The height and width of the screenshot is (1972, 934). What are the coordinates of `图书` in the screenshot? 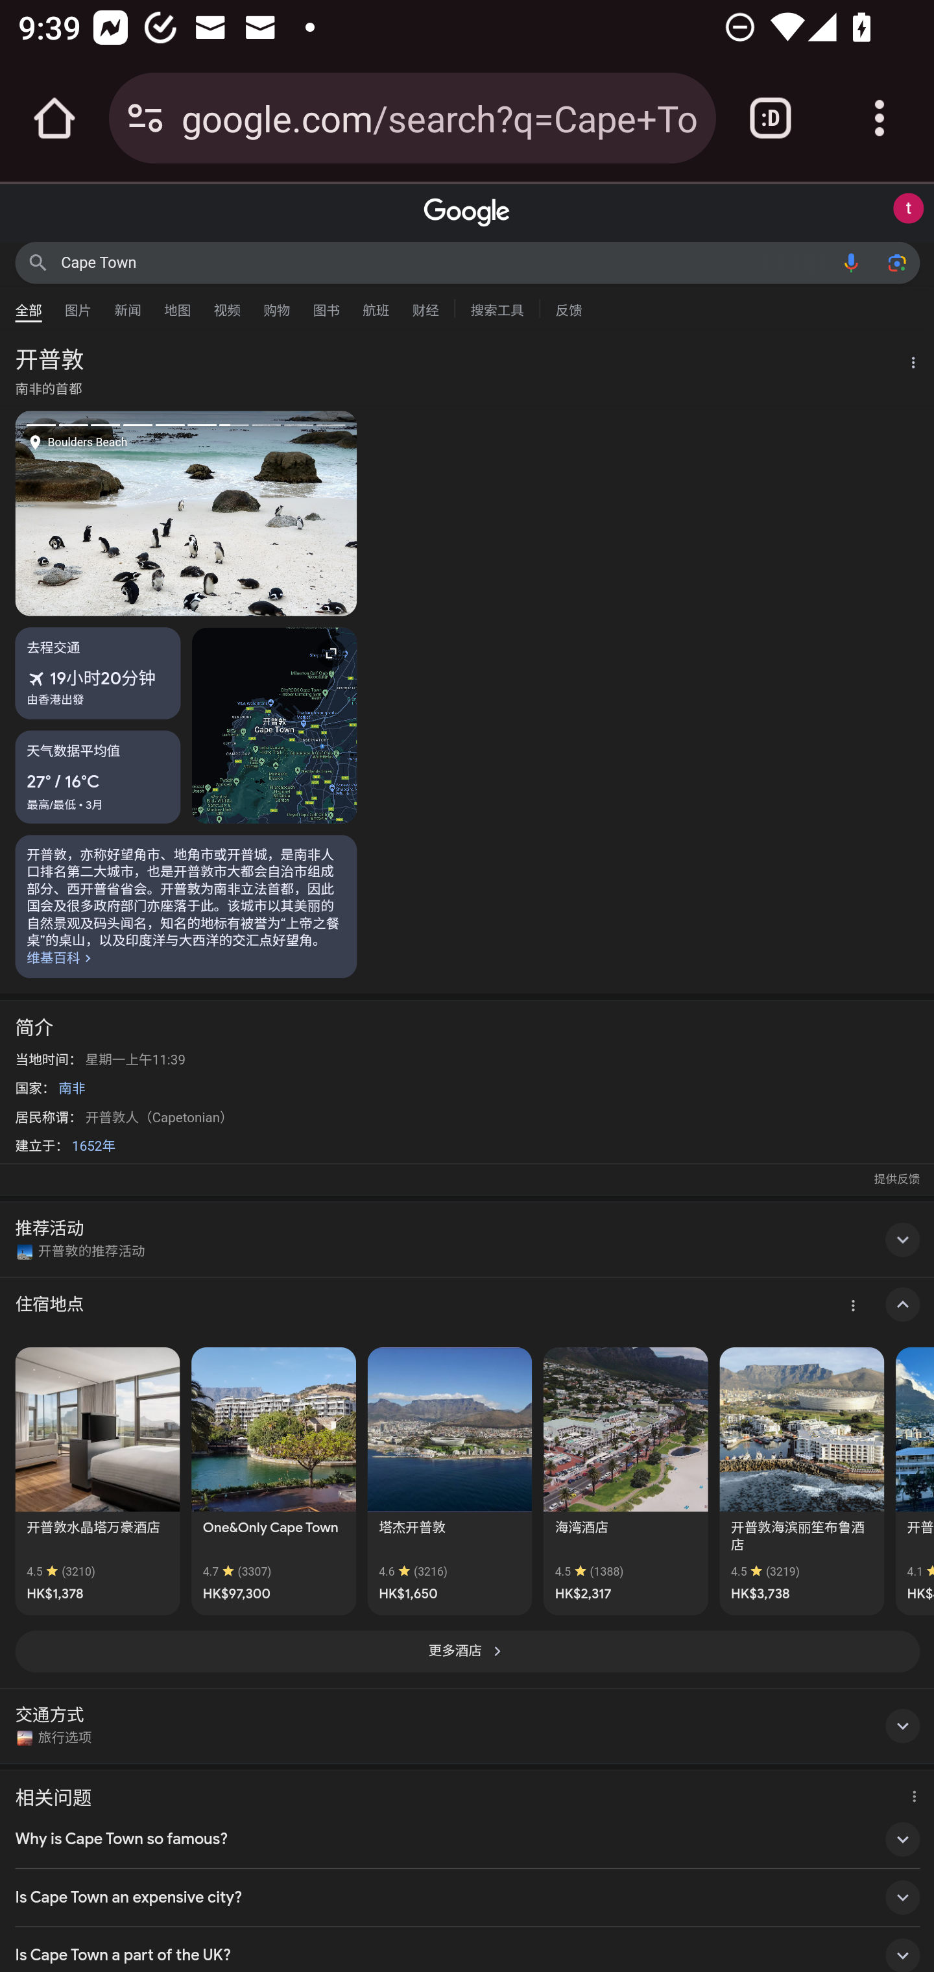 It's located at (326, 304).